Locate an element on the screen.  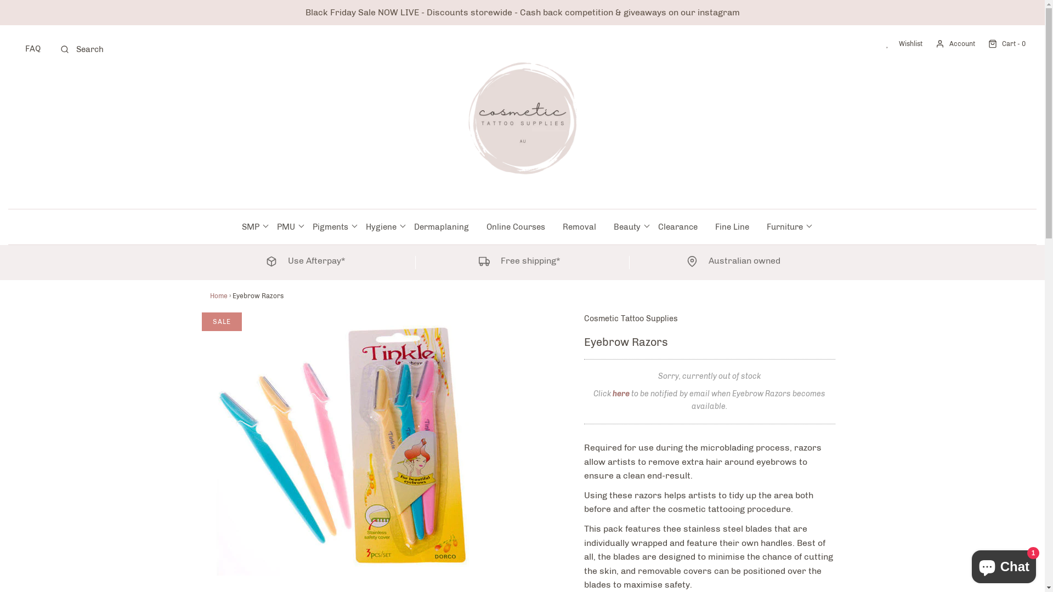
Wishlist is located at coordinates (899, 44).